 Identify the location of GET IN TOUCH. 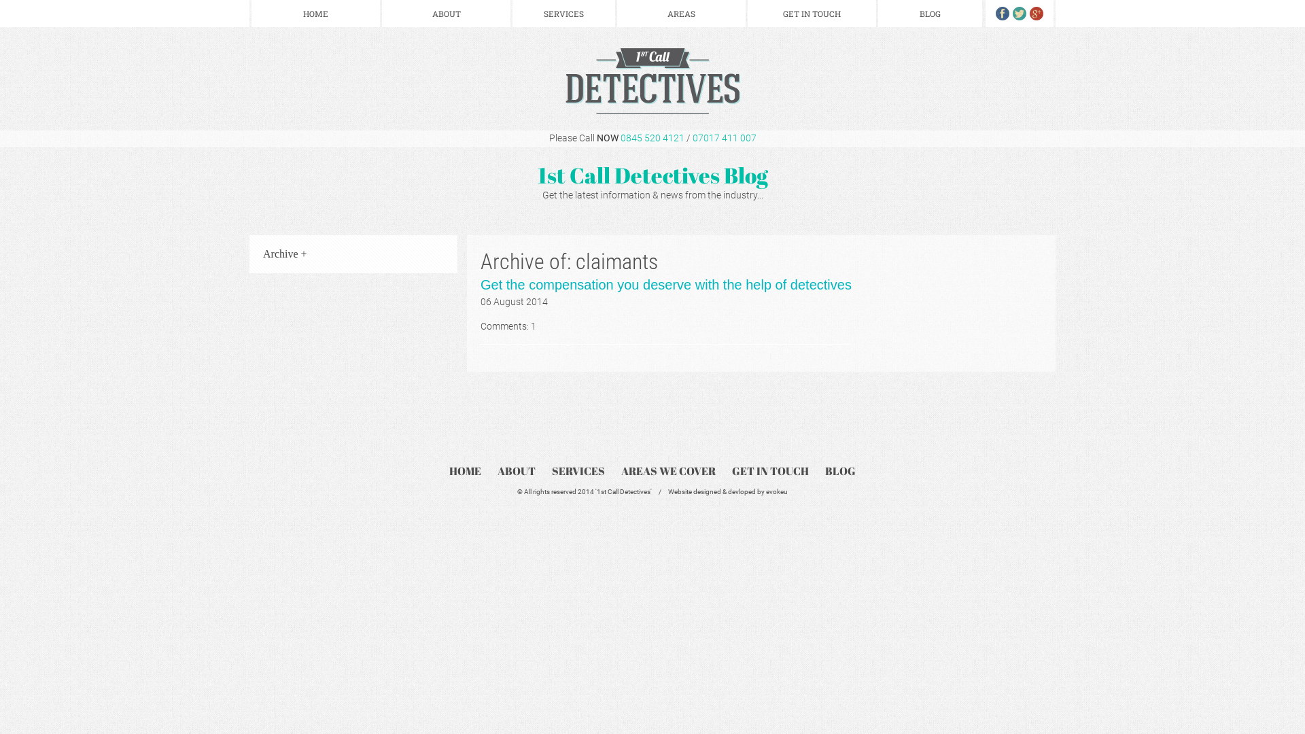
(812, 14).